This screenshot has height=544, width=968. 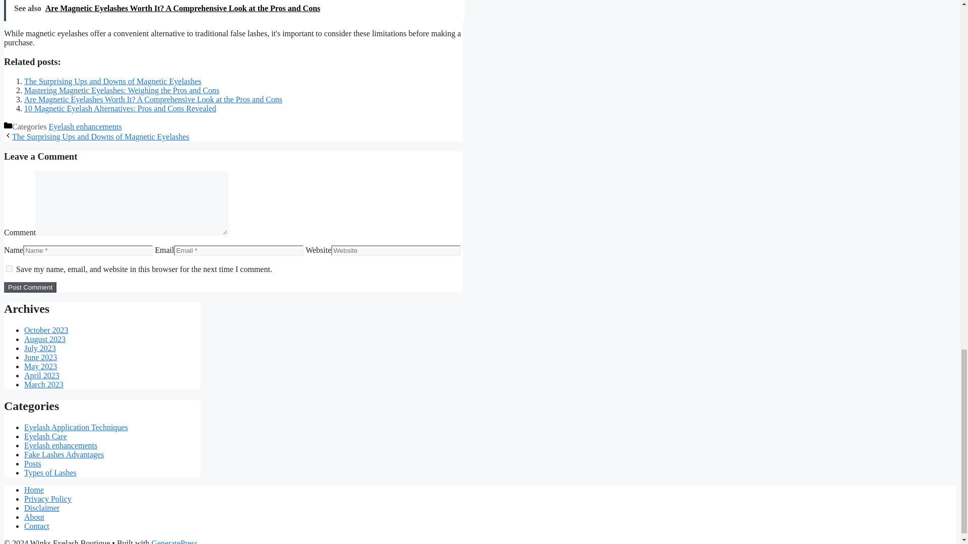 What do you see at coordinates (30, 287) in the screenshot?
I see `Post Comment` at bounding box center [30, 287].